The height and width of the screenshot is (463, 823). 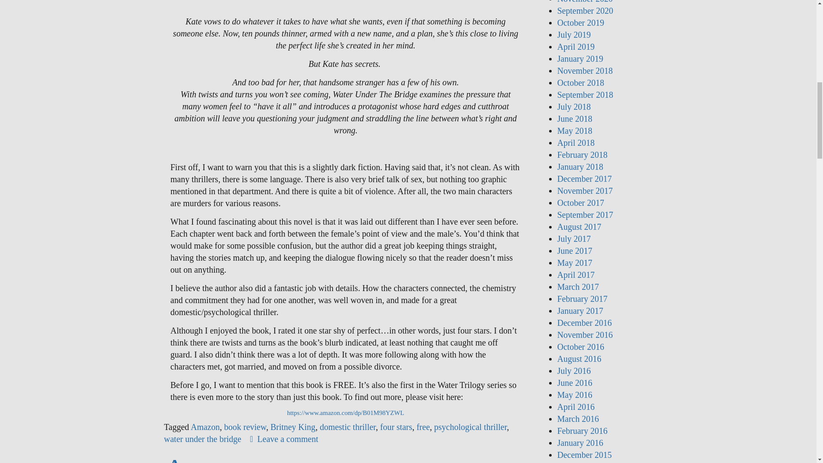 What do you see at coordinates (293, 427) in the screenshot?
I see `Britney King` at bounding box center [293, 427].